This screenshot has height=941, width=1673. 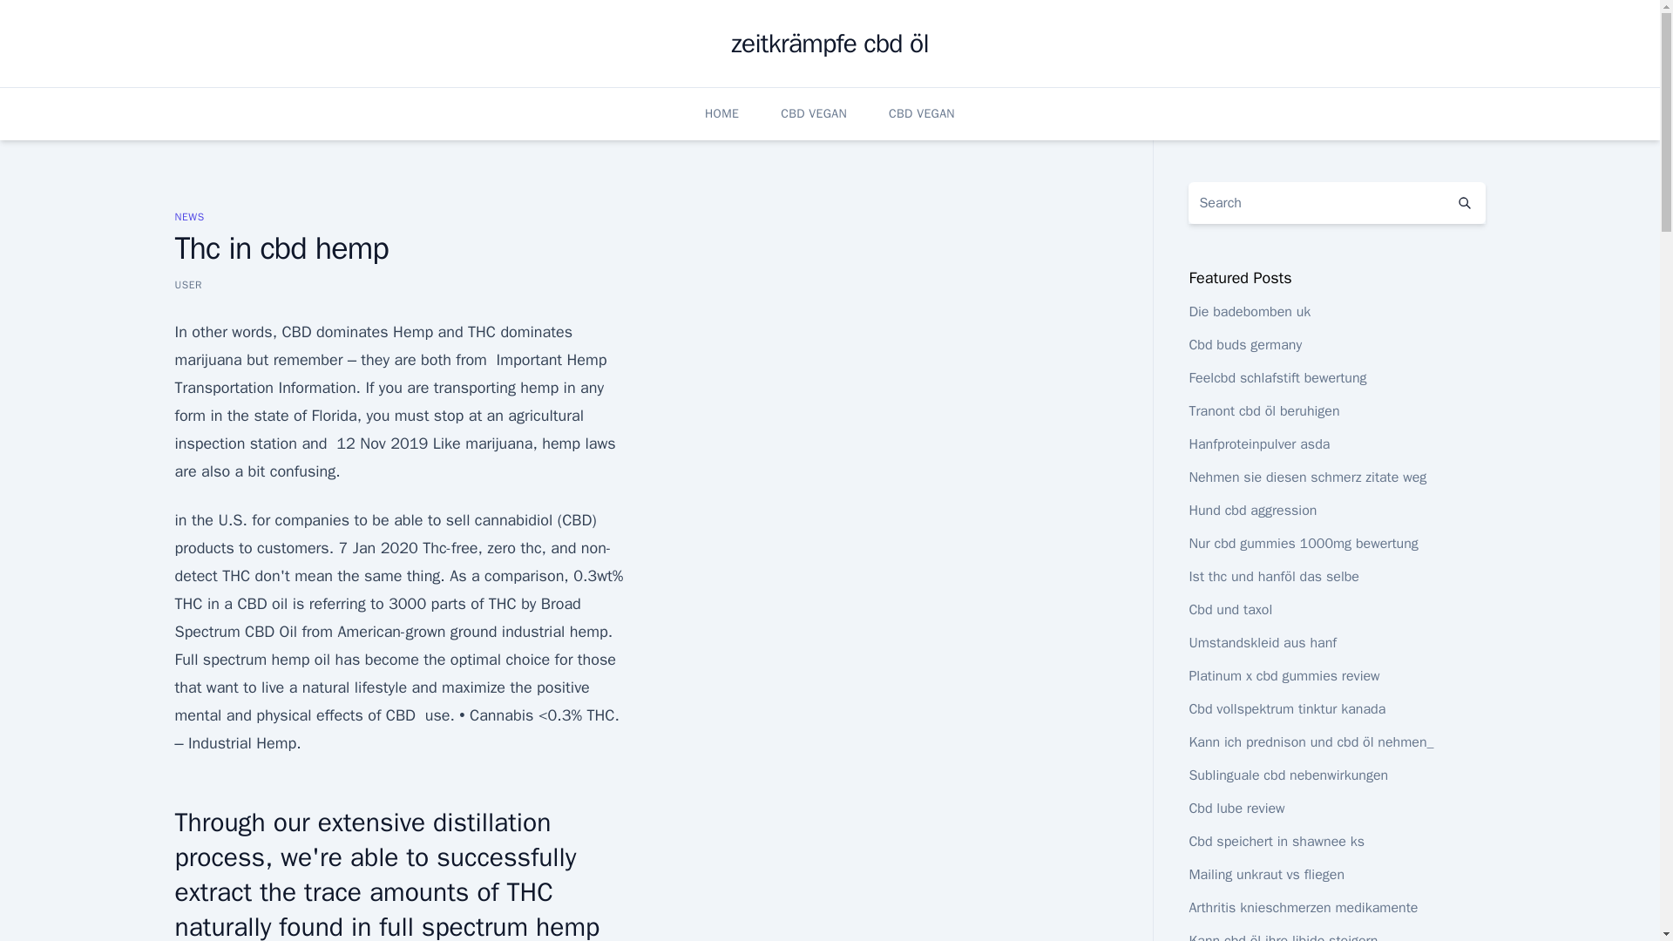 I want to click on Cbd buds germany, so click(x=1244, y=345).